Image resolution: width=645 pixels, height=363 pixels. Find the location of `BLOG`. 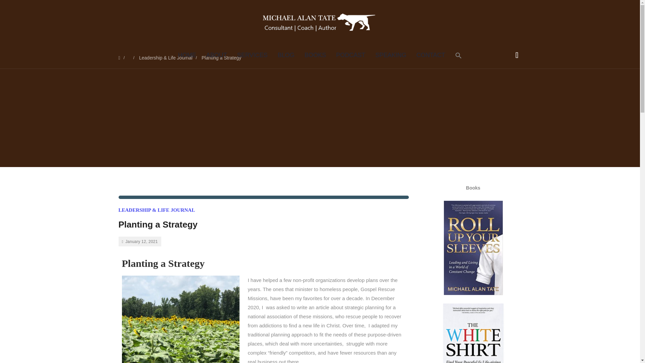

BLOG is located at coordinates (286, 55).